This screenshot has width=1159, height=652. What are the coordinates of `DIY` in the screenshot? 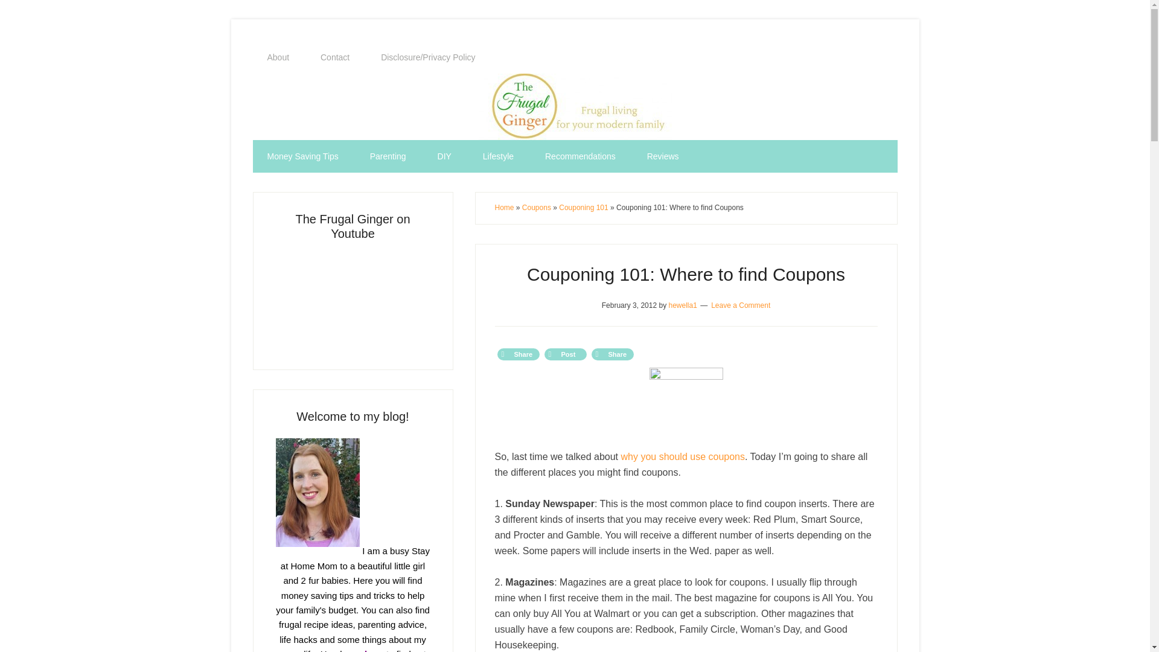 It's located at (444, 156).